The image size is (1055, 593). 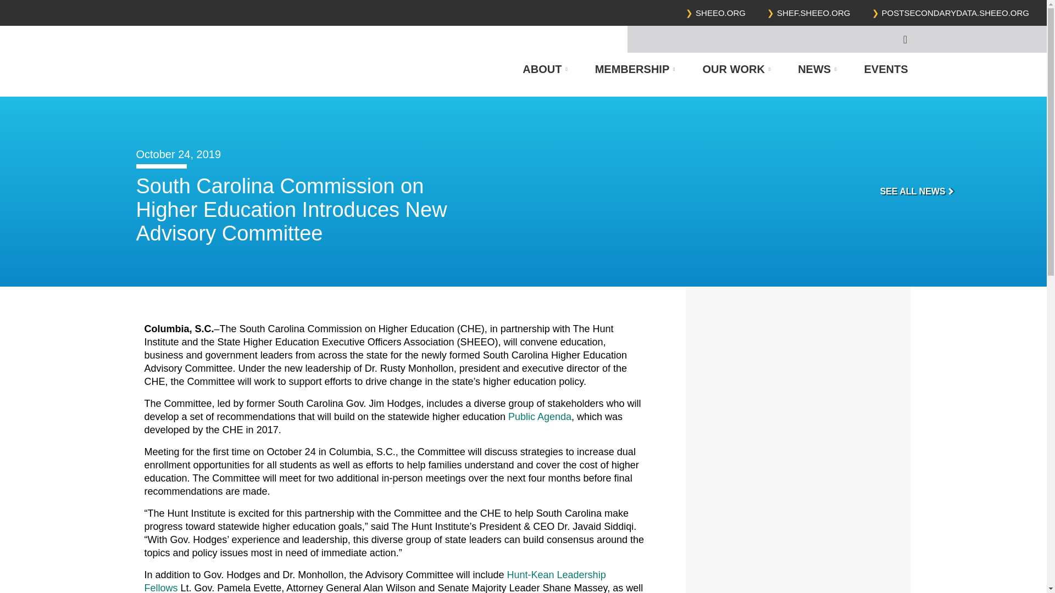 I want to click on SHEEO.ORG, so click(x=720, y=13).